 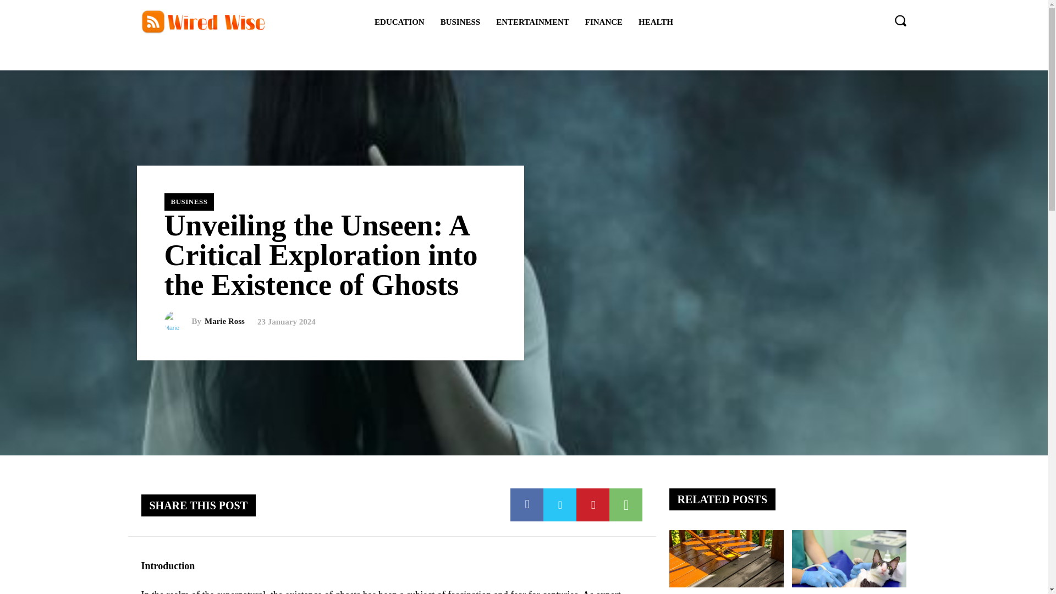 What do you see at coordinates (560, 505) in the screenshot?
I see `Twitter` at bounding box center [560, 505].